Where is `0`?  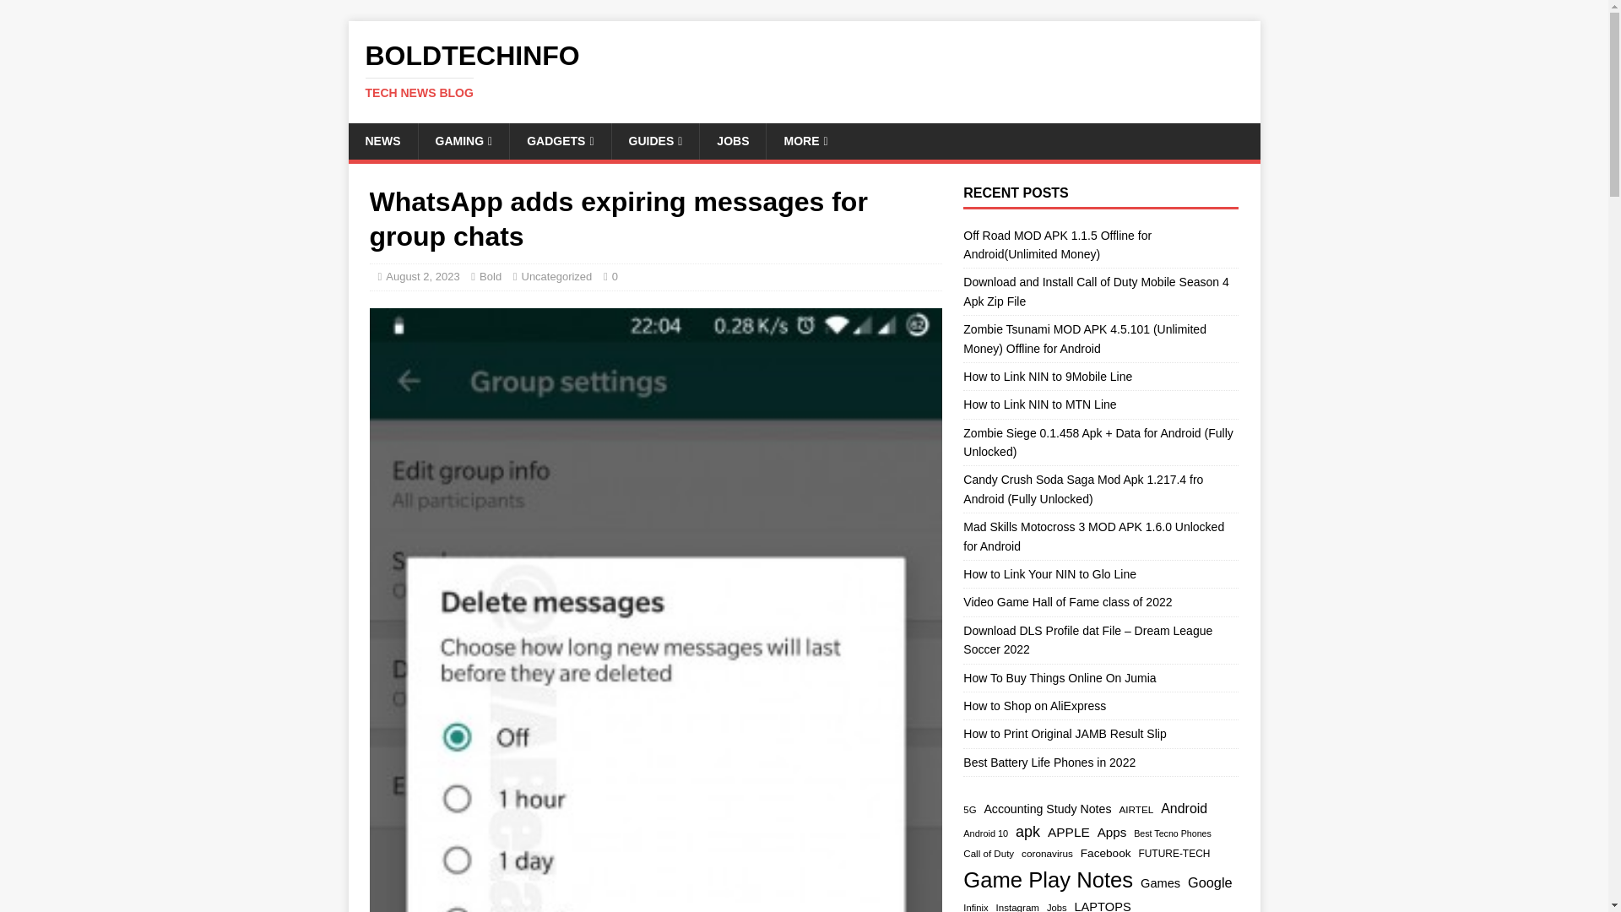
0 is located at coordinates (615, 275).